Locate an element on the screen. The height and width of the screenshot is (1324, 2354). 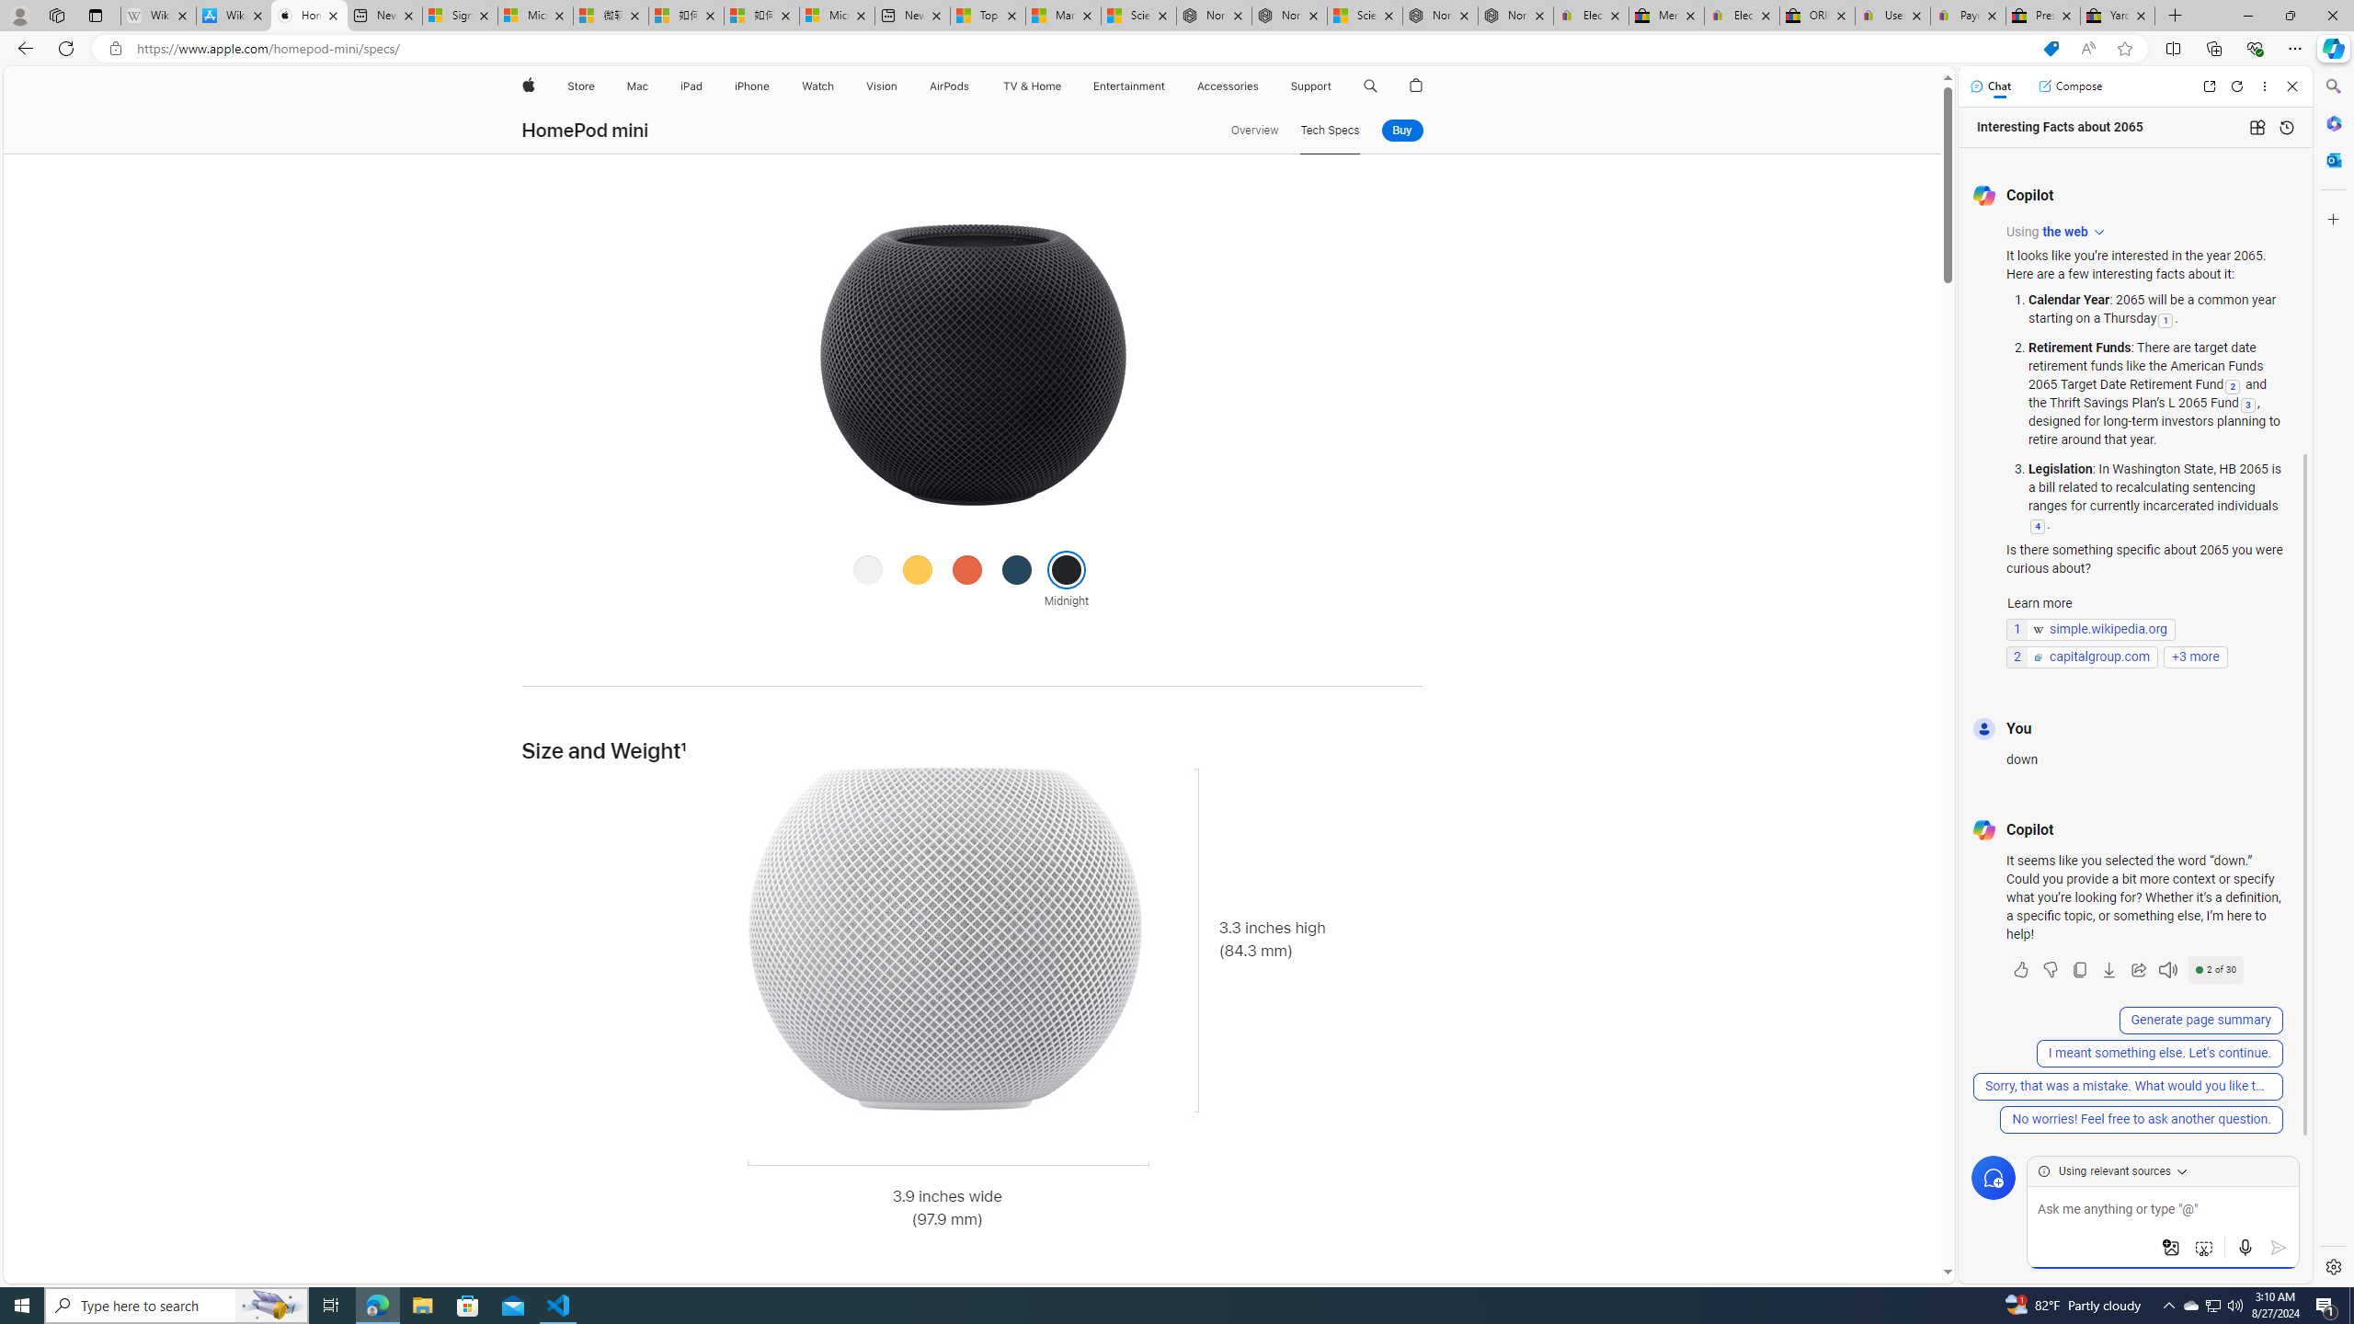
Yellow is located at coordinates (918, 568).